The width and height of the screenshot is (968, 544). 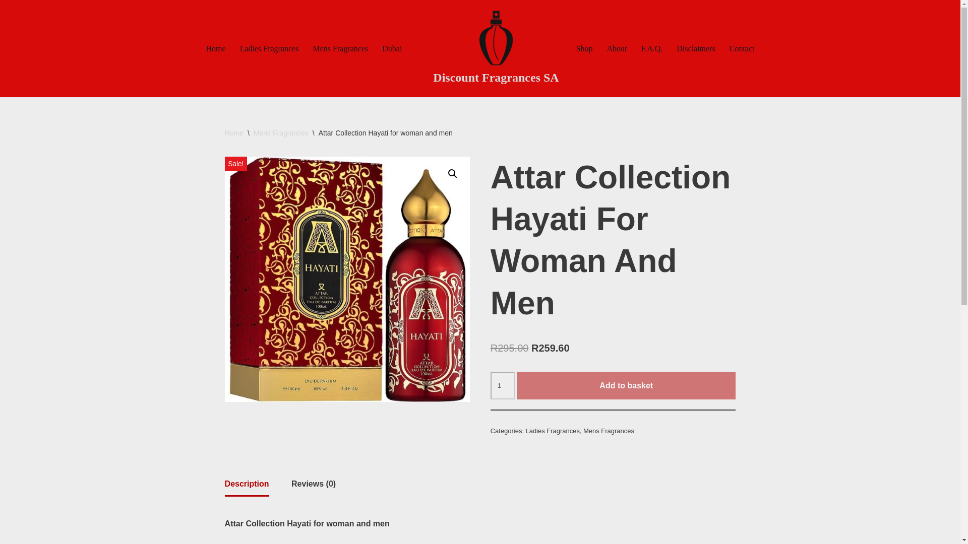 I want to click on Ladies Fragrances, so click(x=269, y=48).